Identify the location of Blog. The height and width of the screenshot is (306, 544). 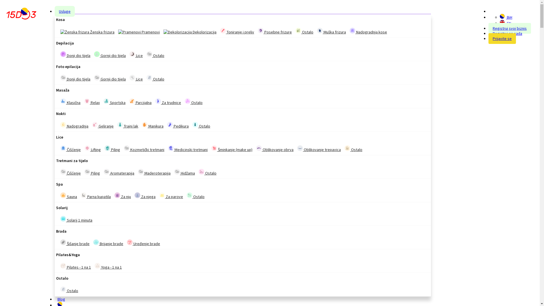
(61, 299).